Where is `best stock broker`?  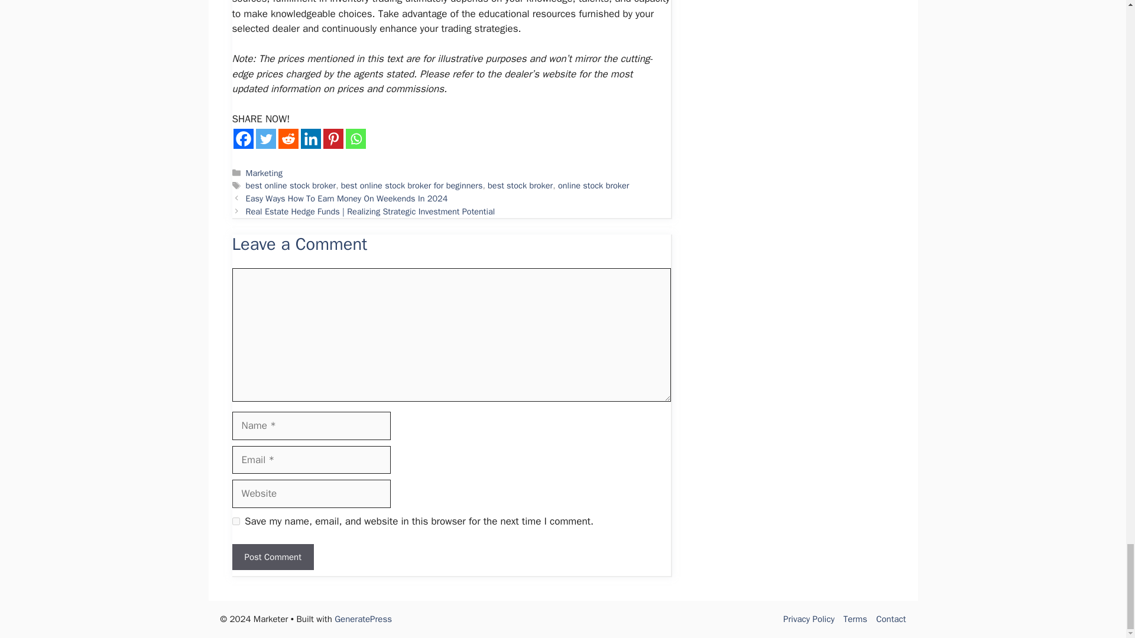
best stock broker is located at coordinates (520, 185).